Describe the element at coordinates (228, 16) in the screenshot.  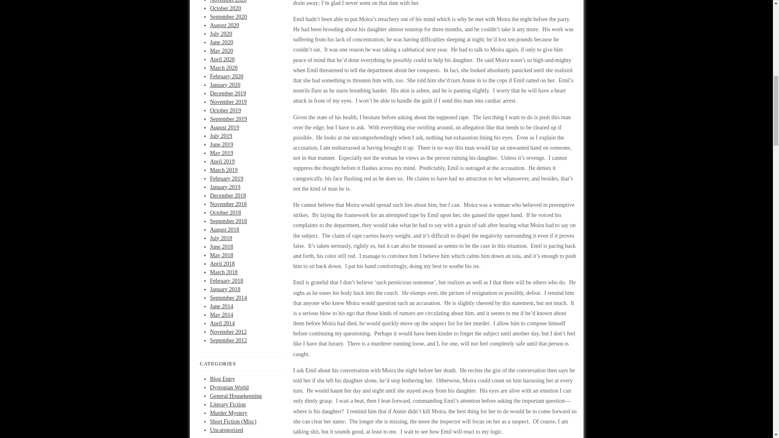
I see `September 2020` at that location.